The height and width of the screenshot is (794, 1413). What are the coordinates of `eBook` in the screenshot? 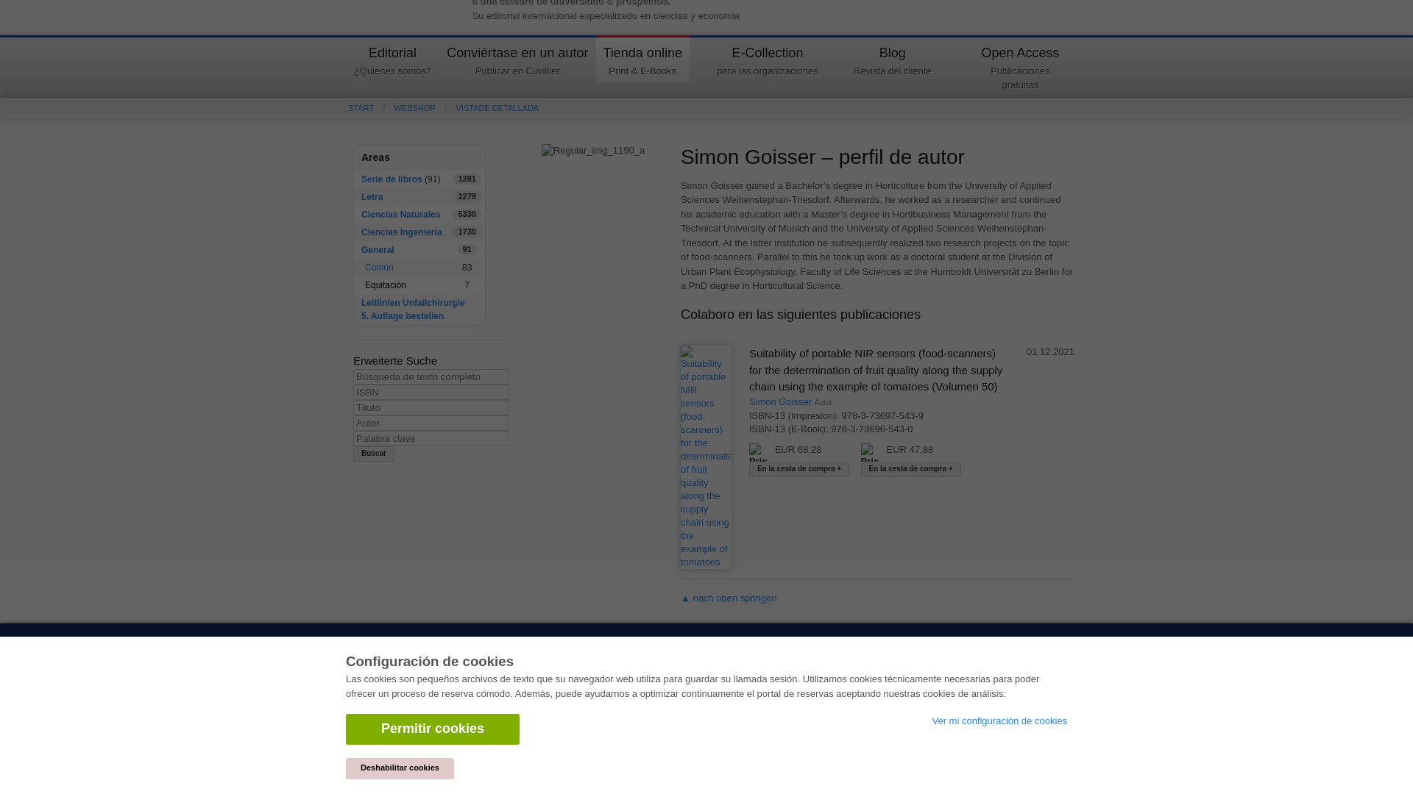 It's located at (493, 108).